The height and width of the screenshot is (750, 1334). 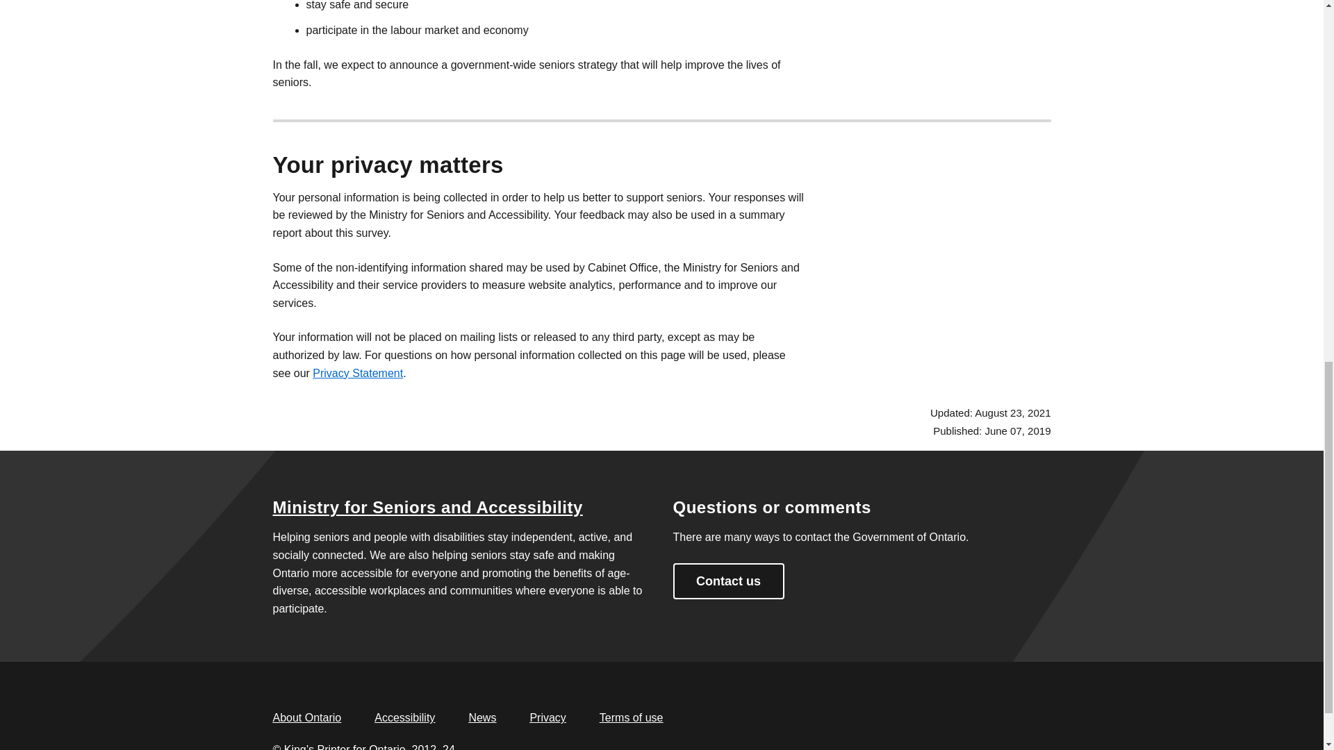 I want to click on Privacy, so click(x=547, y=717).